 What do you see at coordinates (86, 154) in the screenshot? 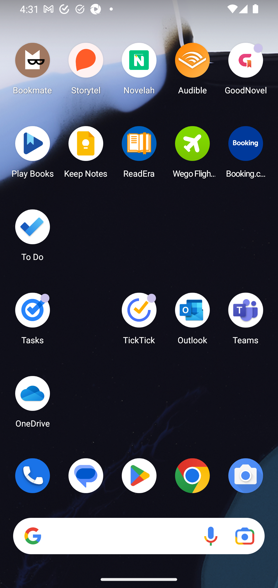
I see `Keep Notes` at bounding box center [86, 154].